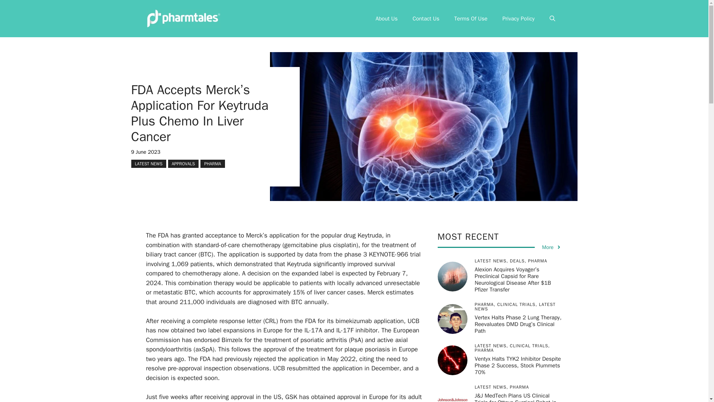 The width and height of the screenshot is (714, 402). I want to click on Contact Us, so click(425, 19).